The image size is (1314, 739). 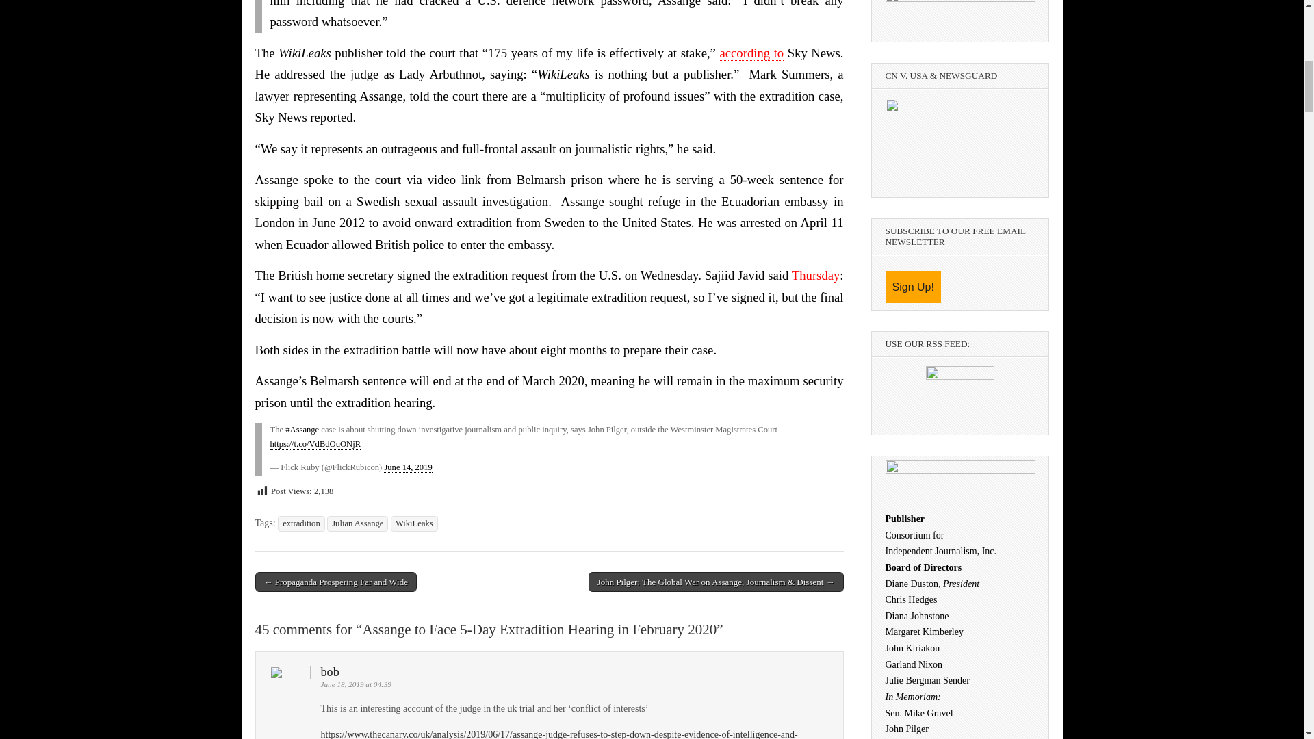 What do you see at coordinates (959, 400) in the screenshot?
I see `RSS Feed` at bounding box center [959, 400].